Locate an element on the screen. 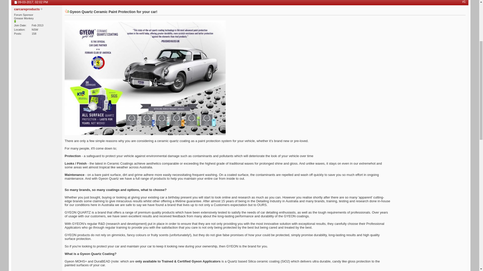  Help is located at coordinates (437, 3).